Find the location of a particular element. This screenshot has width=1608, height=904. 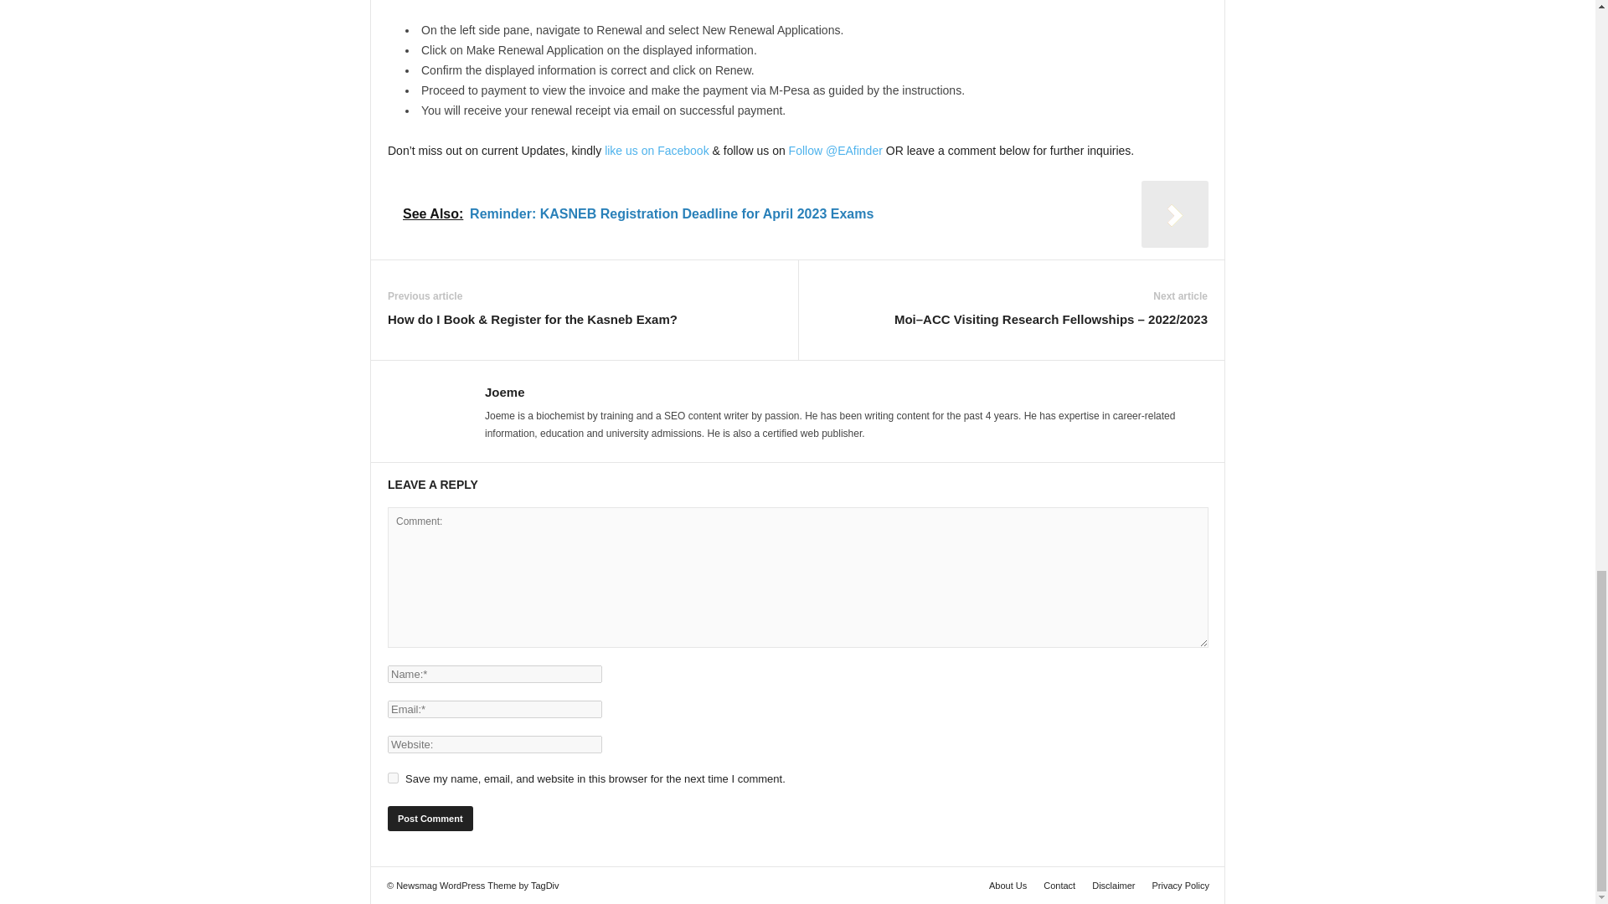

Post Comment is located at coordinates (430, 819).